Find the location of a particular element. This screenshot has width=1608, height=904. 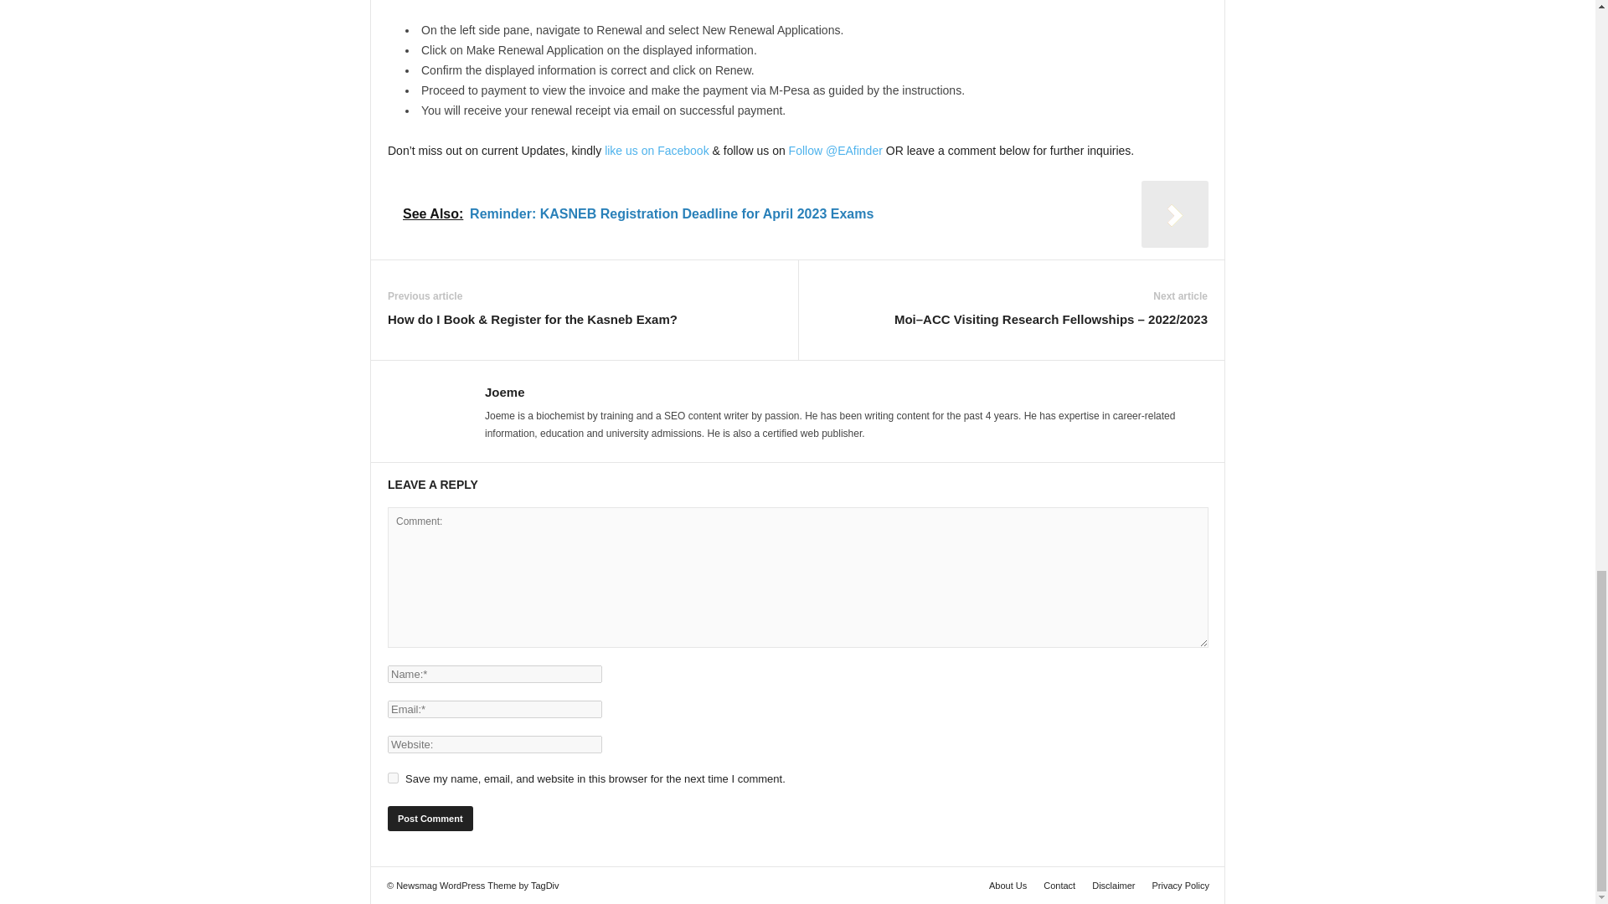

Post Comment is located at coordinates (430, 819).